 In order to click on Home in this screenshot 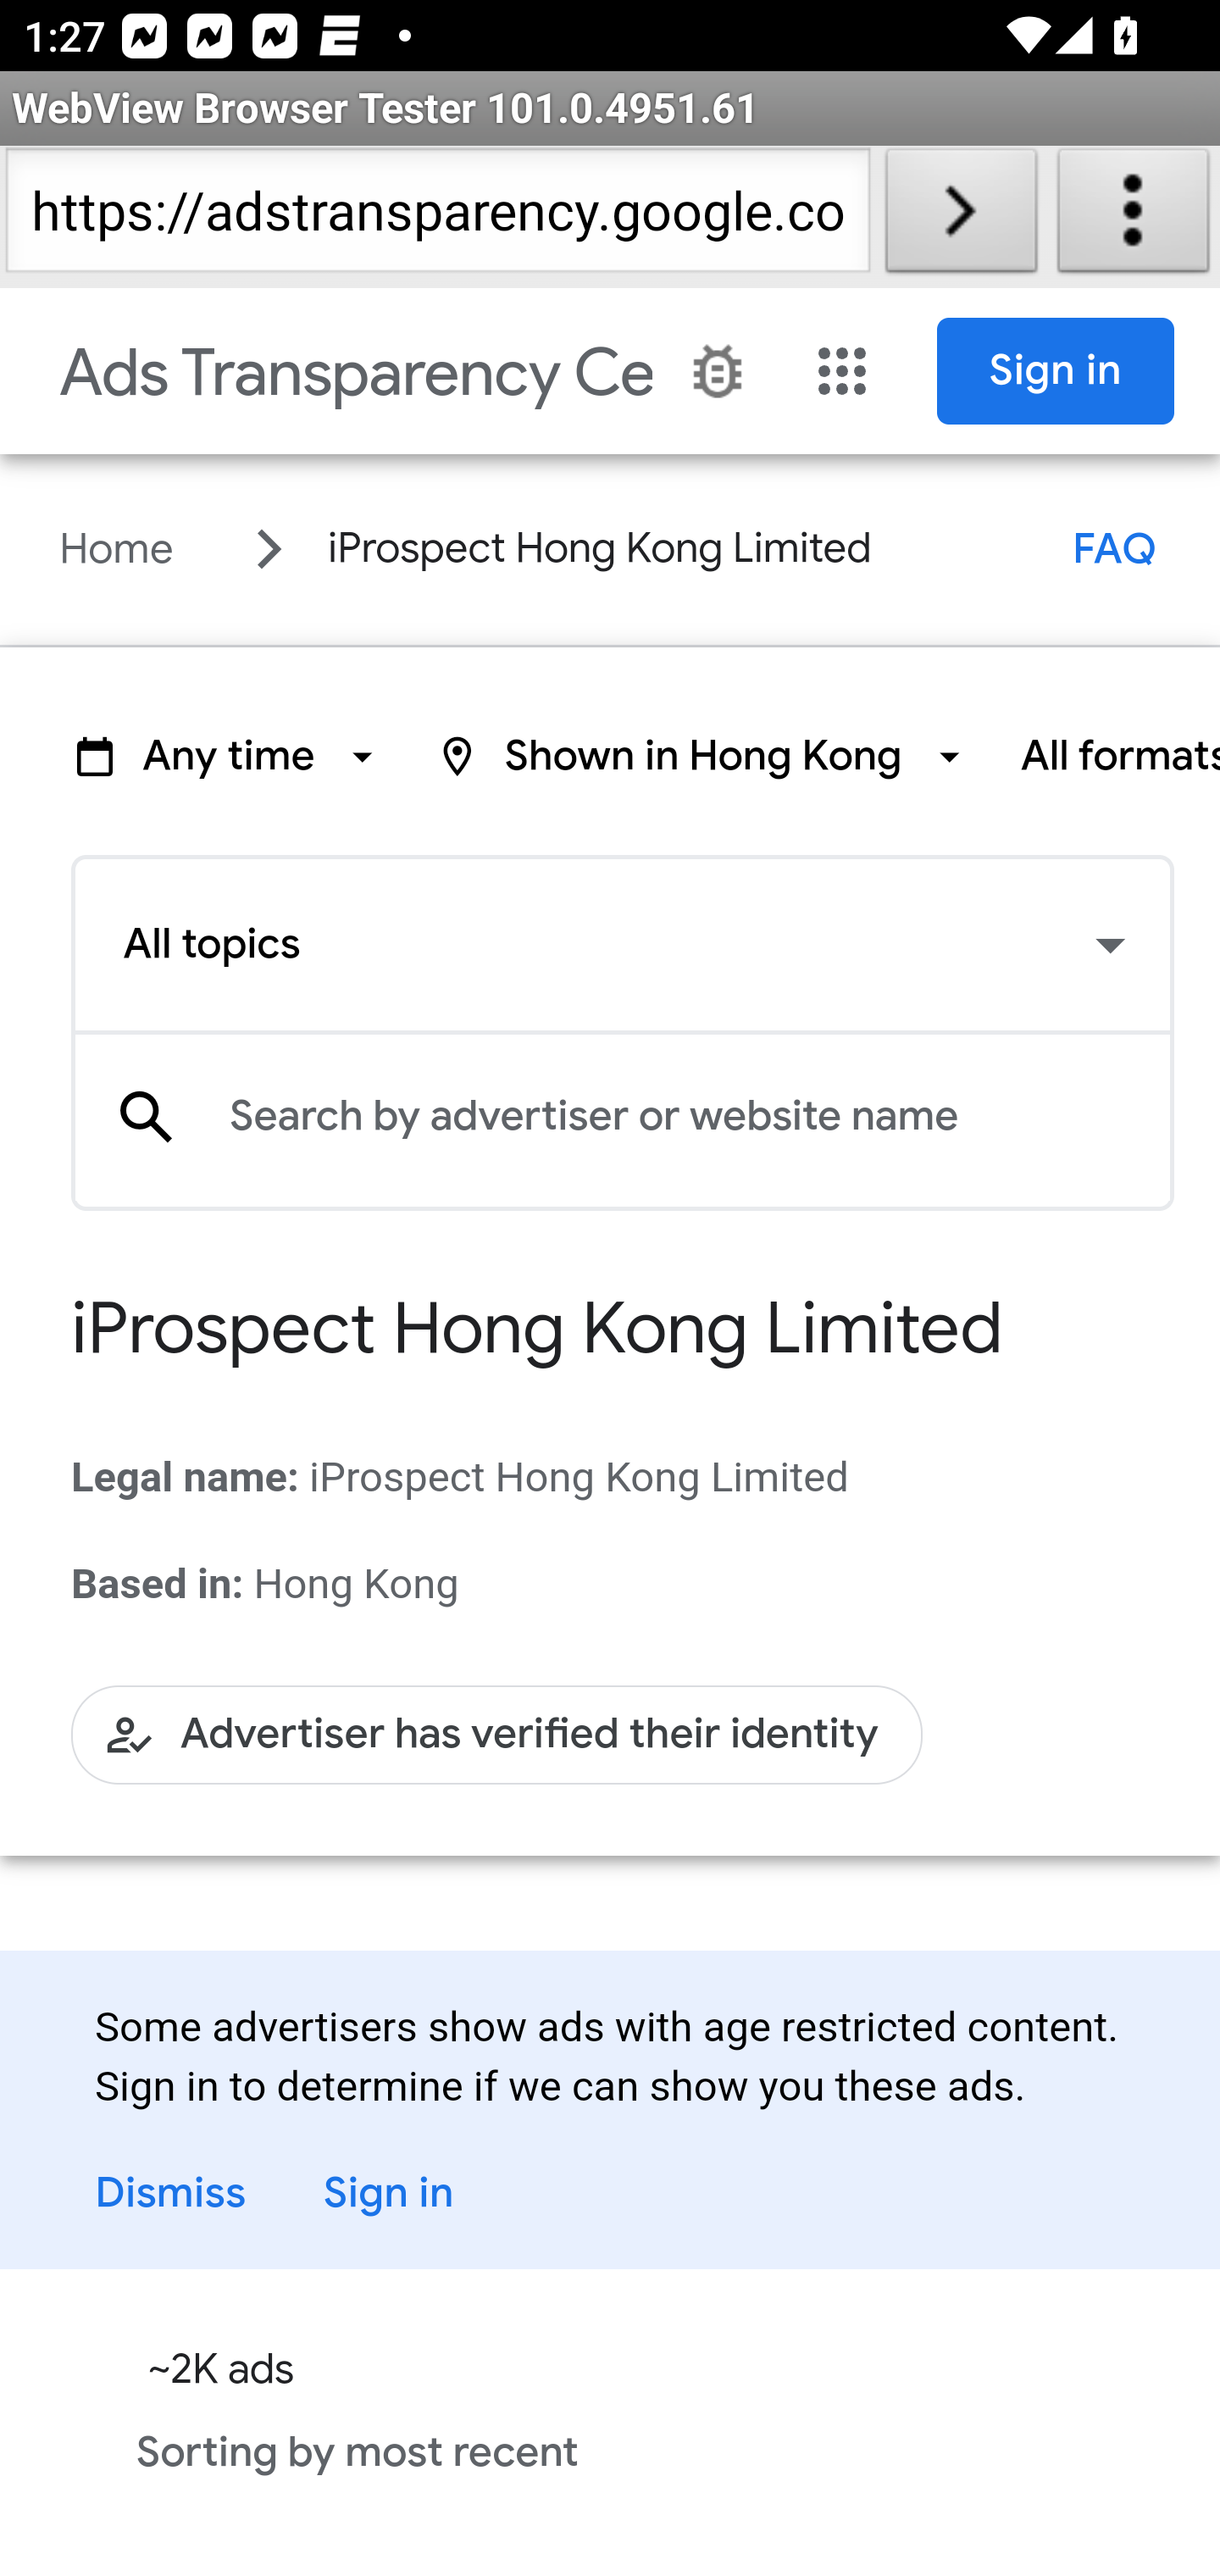, I will do `click(117, 548)`.